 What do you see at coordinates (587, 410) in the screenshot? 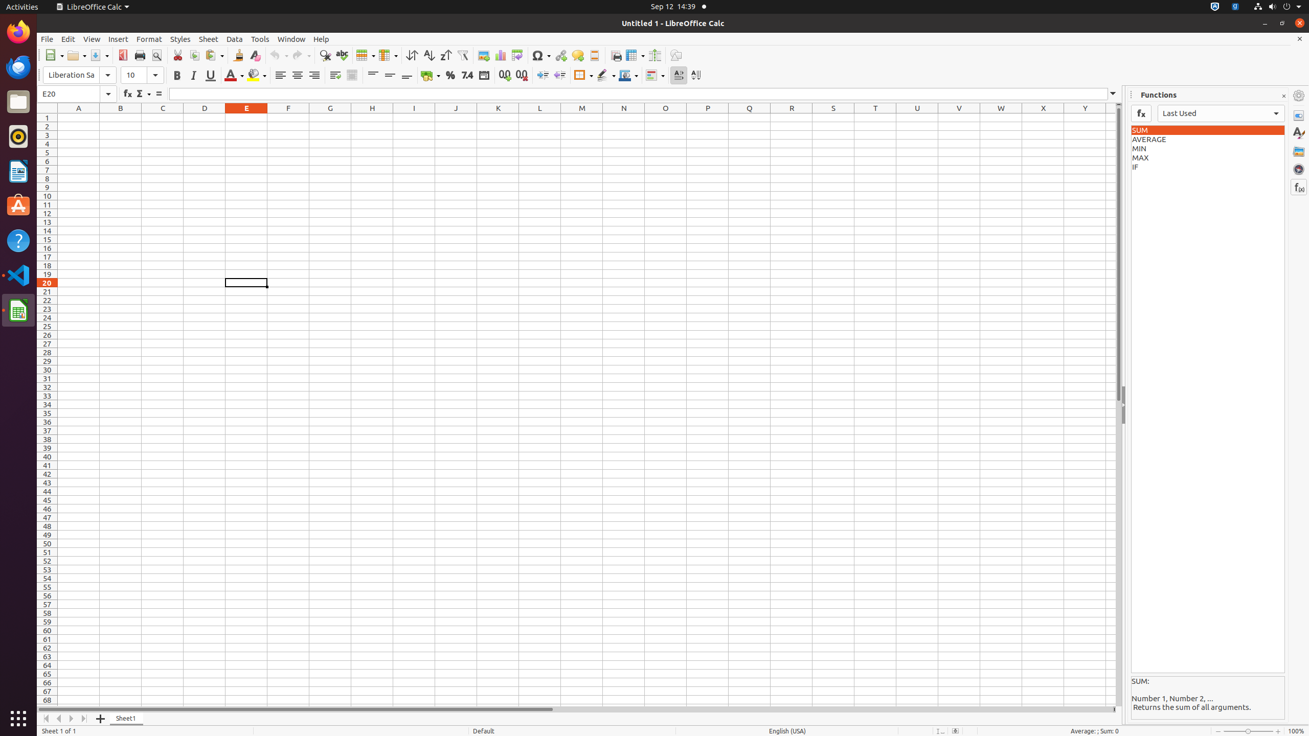
I see `Sheet Sheet1` at bounding box center [587, 410].